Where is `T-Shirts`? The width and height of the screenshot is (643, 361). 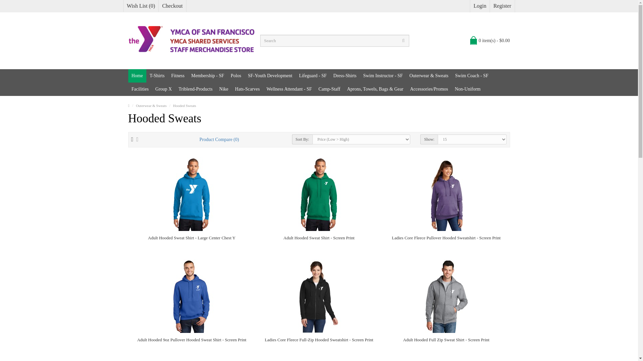
T-Shirts is located at coordinates (157, 76).